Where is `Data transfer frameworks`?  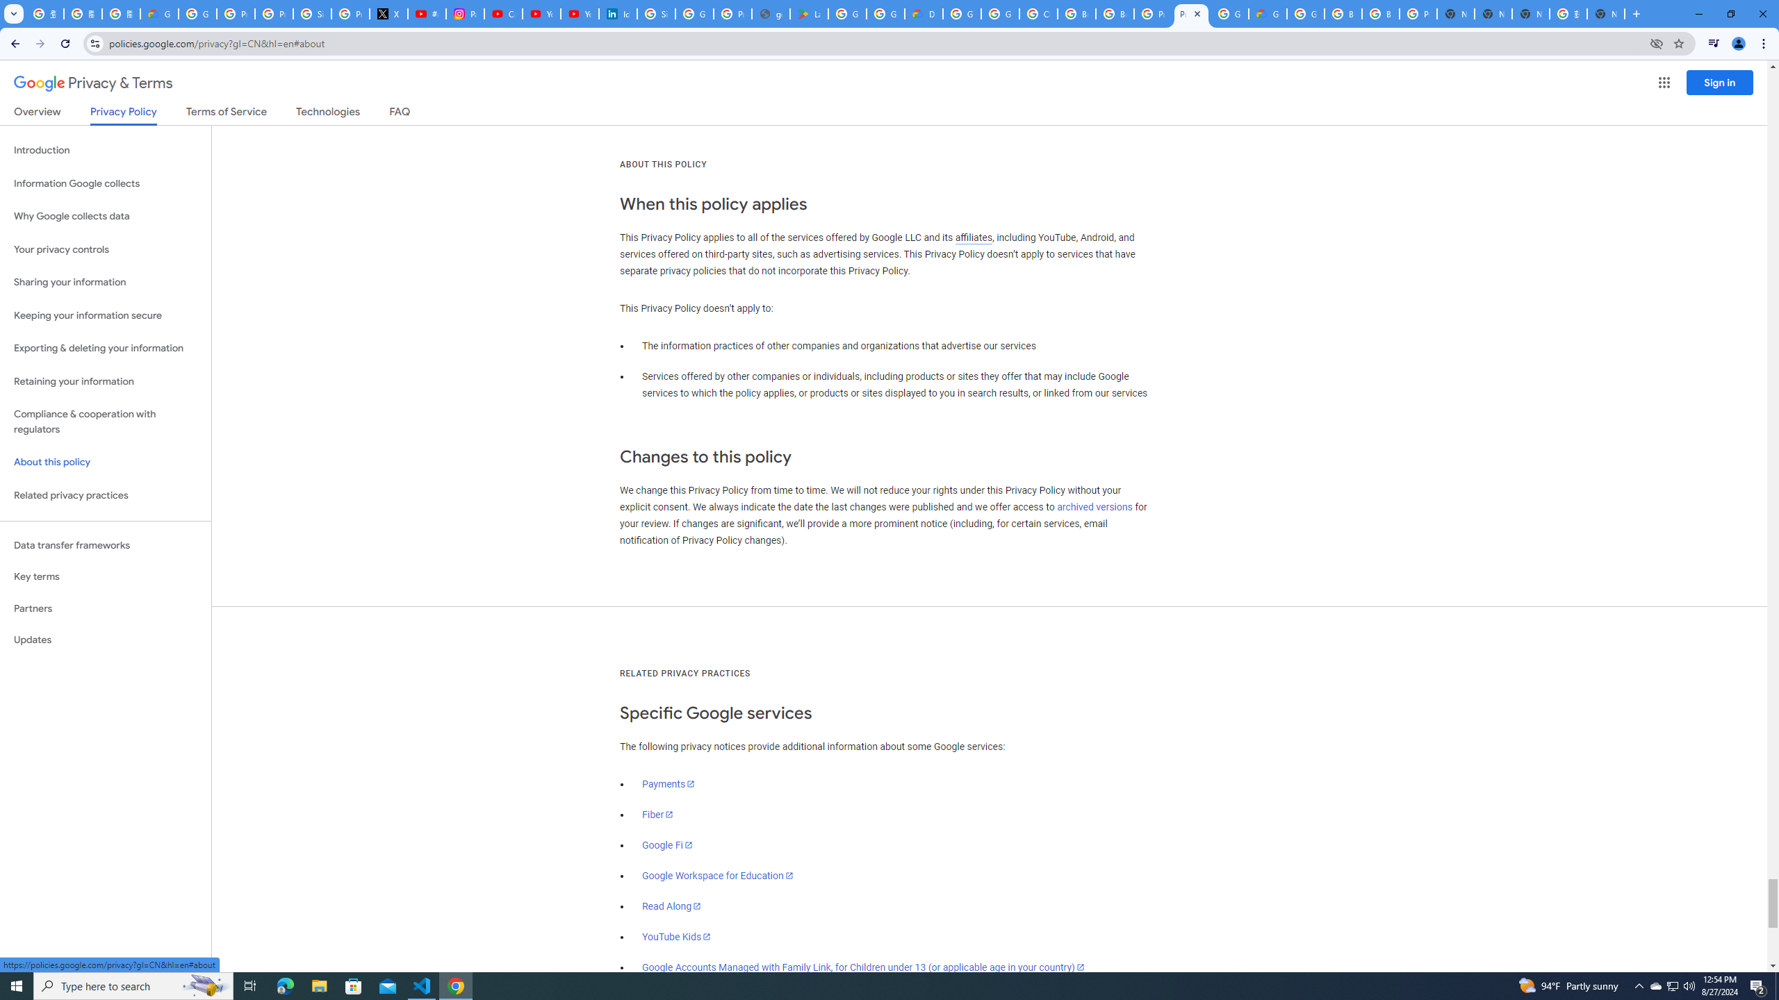 Data transfer frameworks is located at coordinates (106, 545).